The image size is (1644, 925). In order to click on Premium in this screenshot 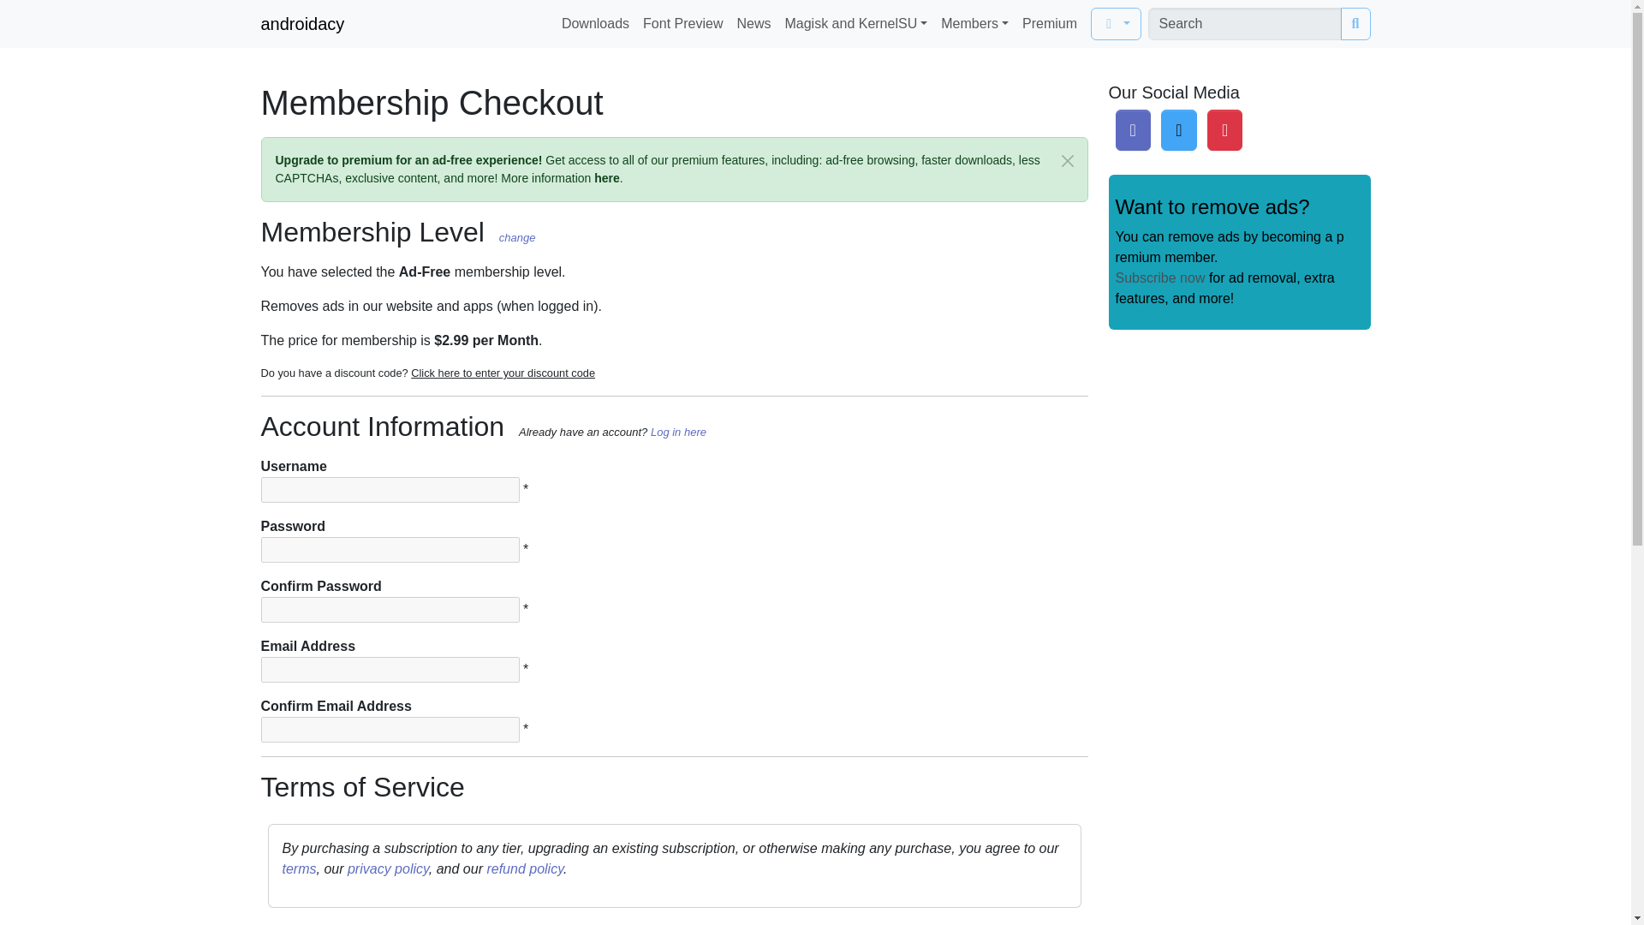, I will do `click(1050, 23)`.